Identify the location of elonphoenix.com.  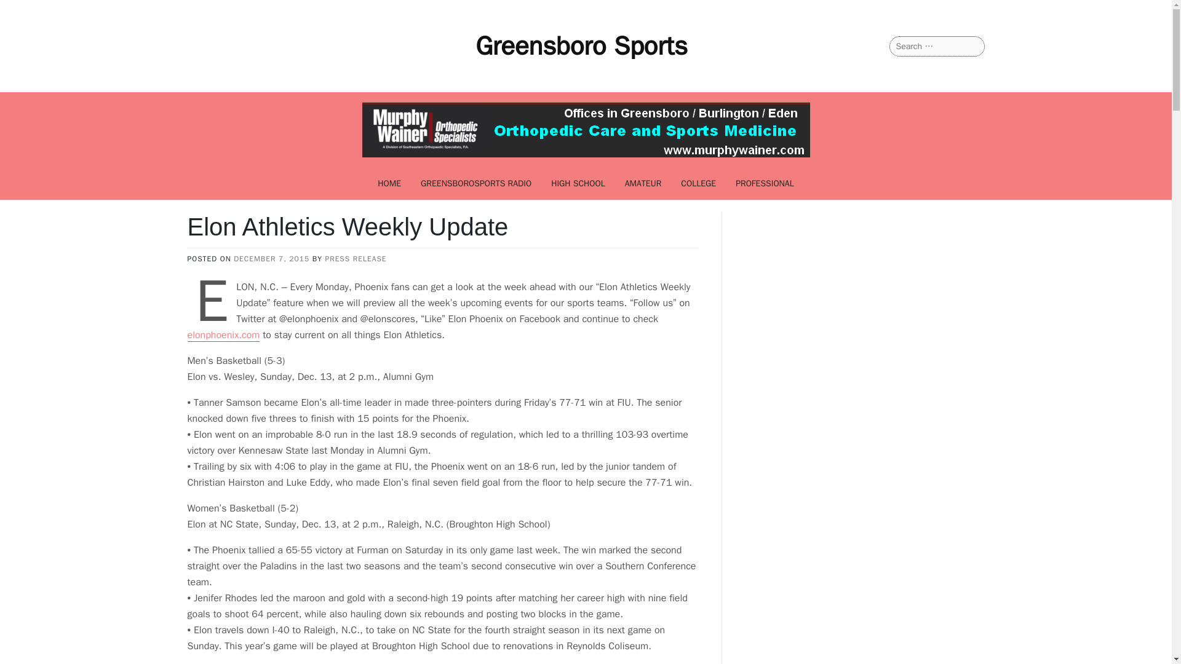
(223, 335).